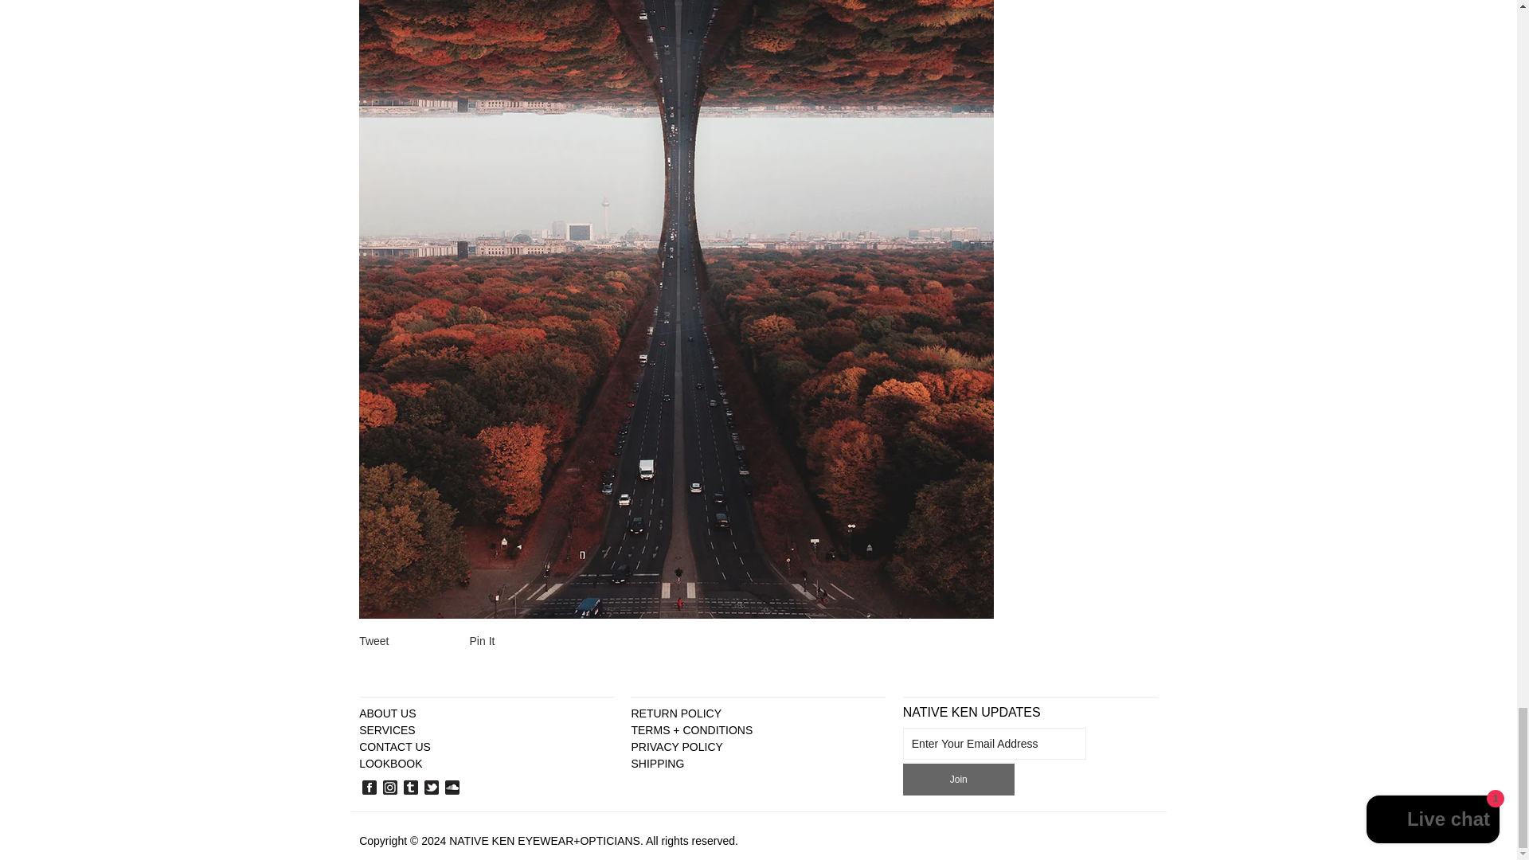 The width and height of the screenshot is (1529, 860). I want to click on RETURN POLICY, so click(675, 713).